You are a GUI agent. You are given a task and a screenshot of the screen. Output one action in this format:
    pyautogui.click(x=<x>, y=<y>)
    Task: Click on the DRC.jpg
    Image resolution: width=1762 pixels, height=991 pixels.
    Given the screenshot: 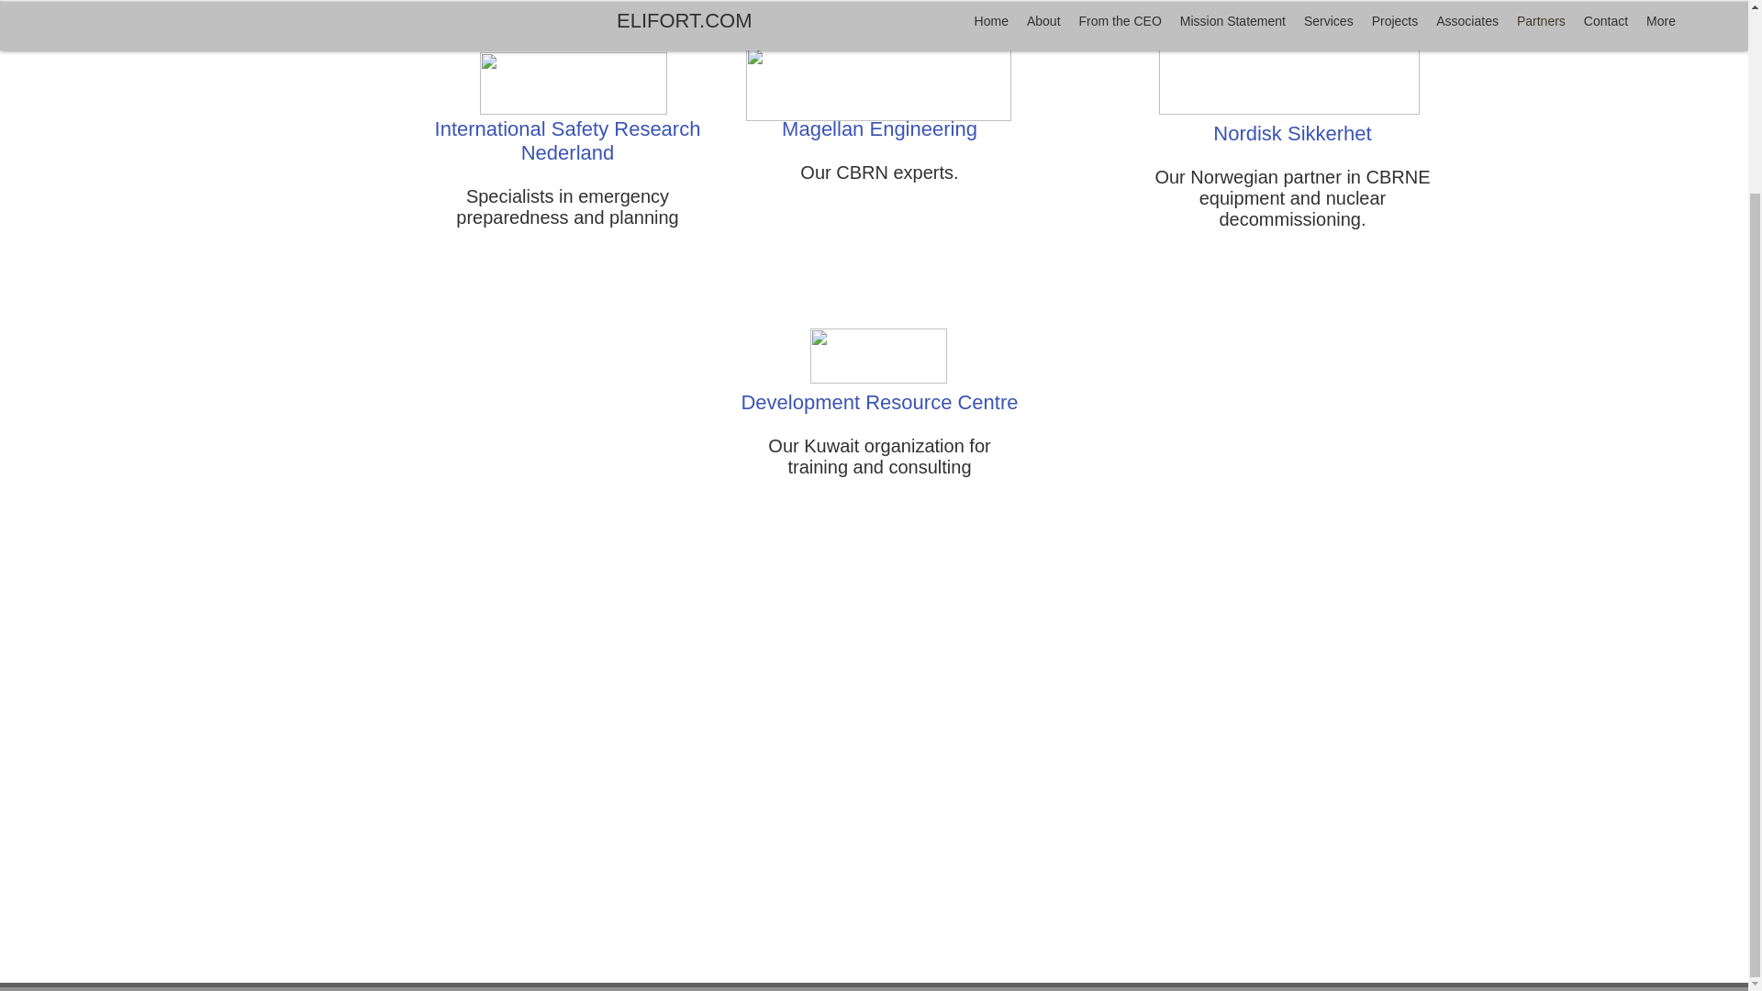 What is the action you would take?
    pyautogui.click(x=877, y=355)
    